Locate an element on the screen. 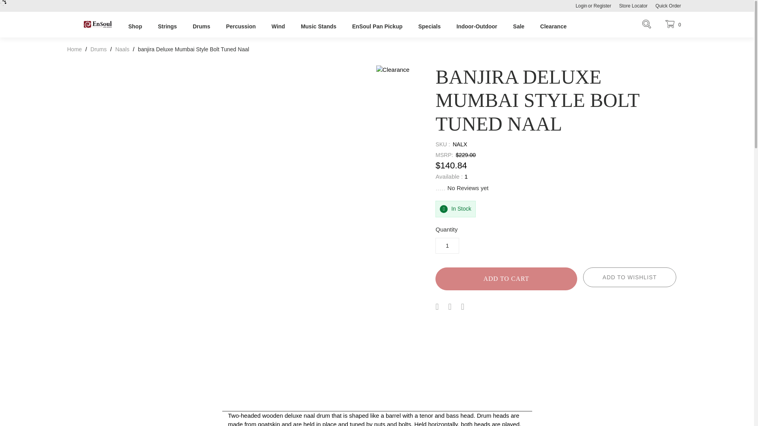  EnSoul Music Designs is located at coordinates (98, 28).